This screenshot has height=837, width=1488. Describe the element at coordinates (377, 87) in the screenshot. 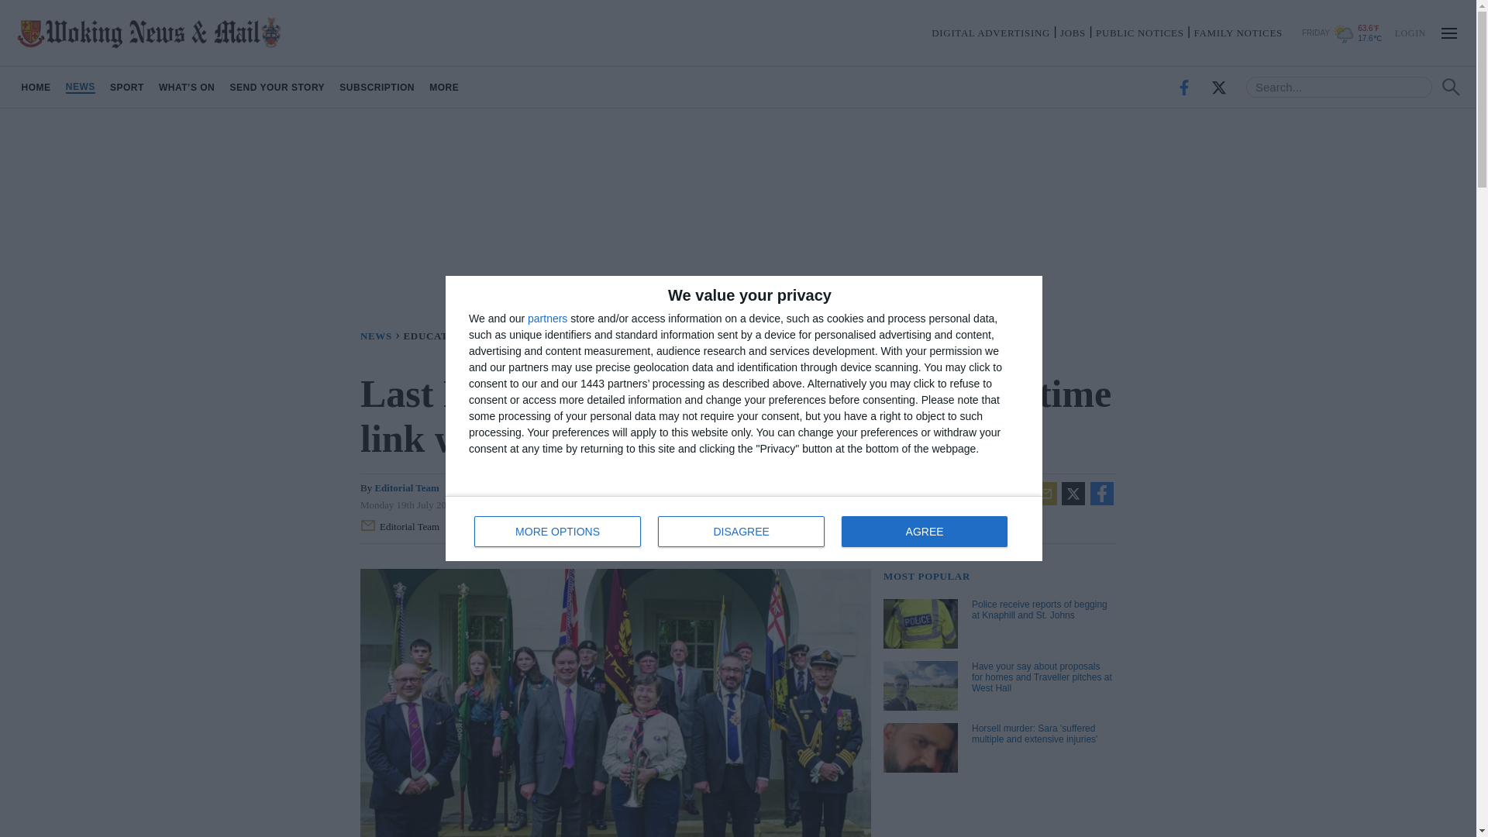

I see `SEND YOUR STORY` at that location.